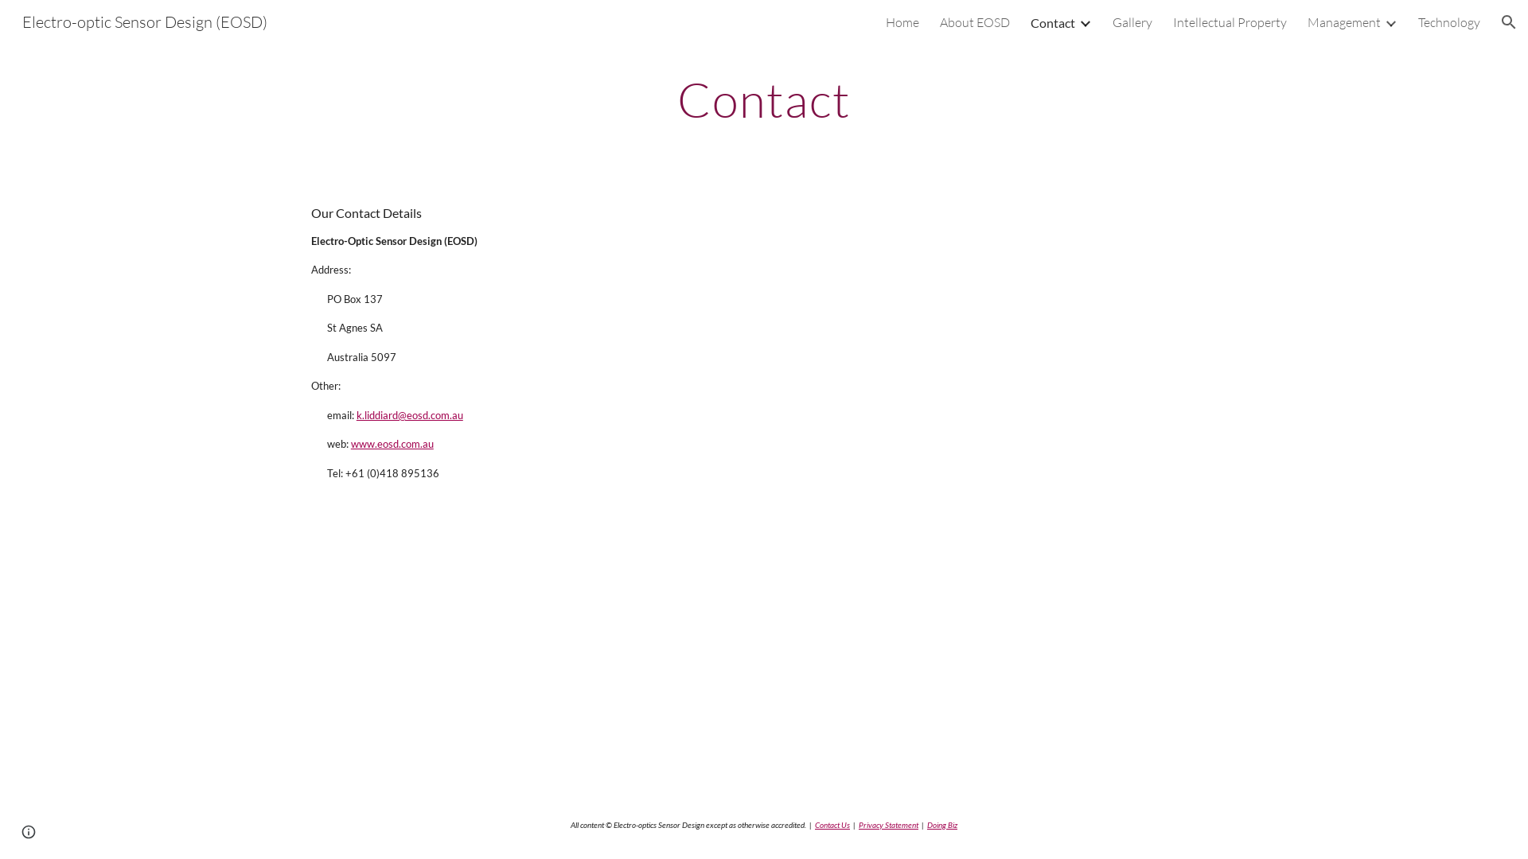 The image size is (1528, 859). Describe the element at coordinates (1132, 22) in the screenshot. I see `Gallery` at that location.